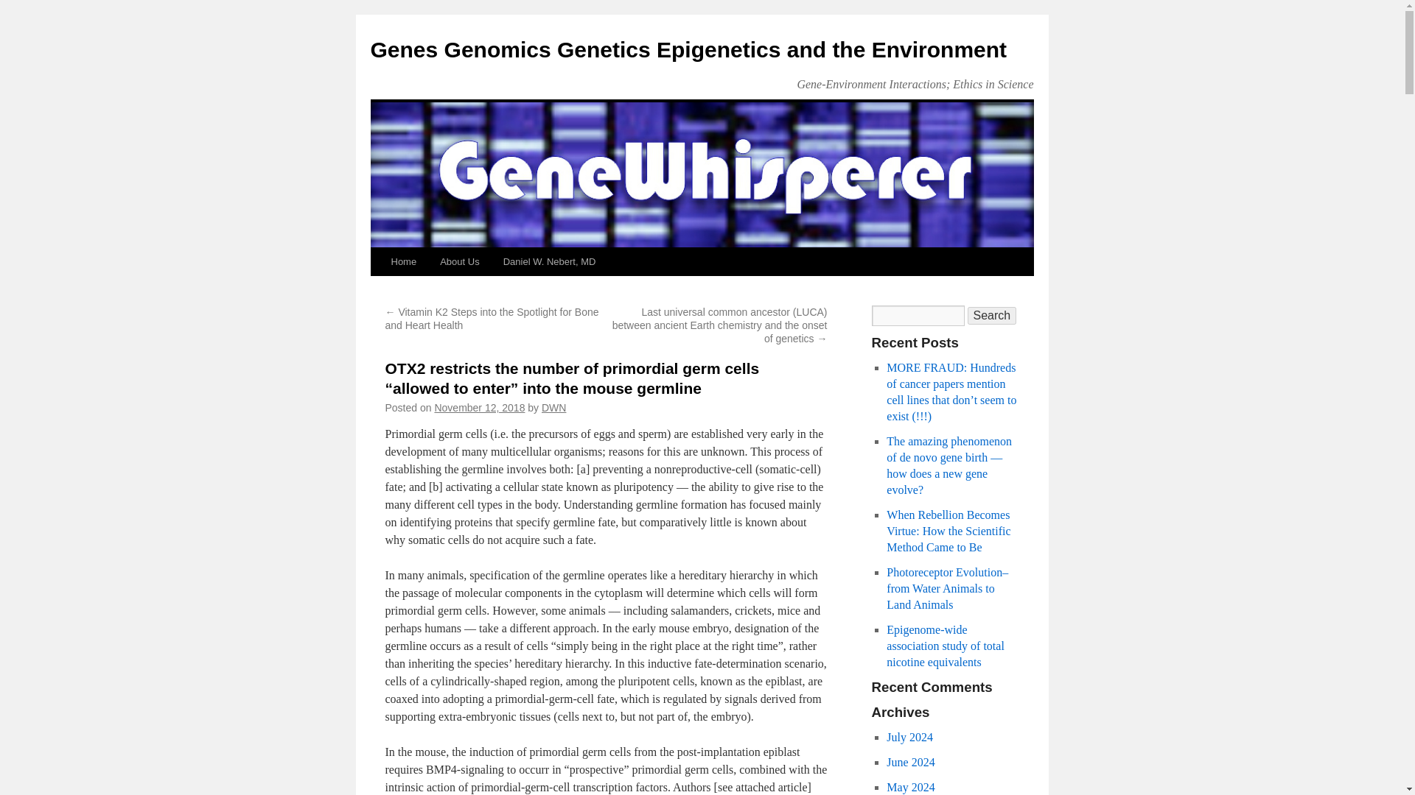 Image resolution: width=1415 pixels, height=795 pixels. Describe the element at coordinates (909, 736) in the screenshot. I see `July 2024` at that location.